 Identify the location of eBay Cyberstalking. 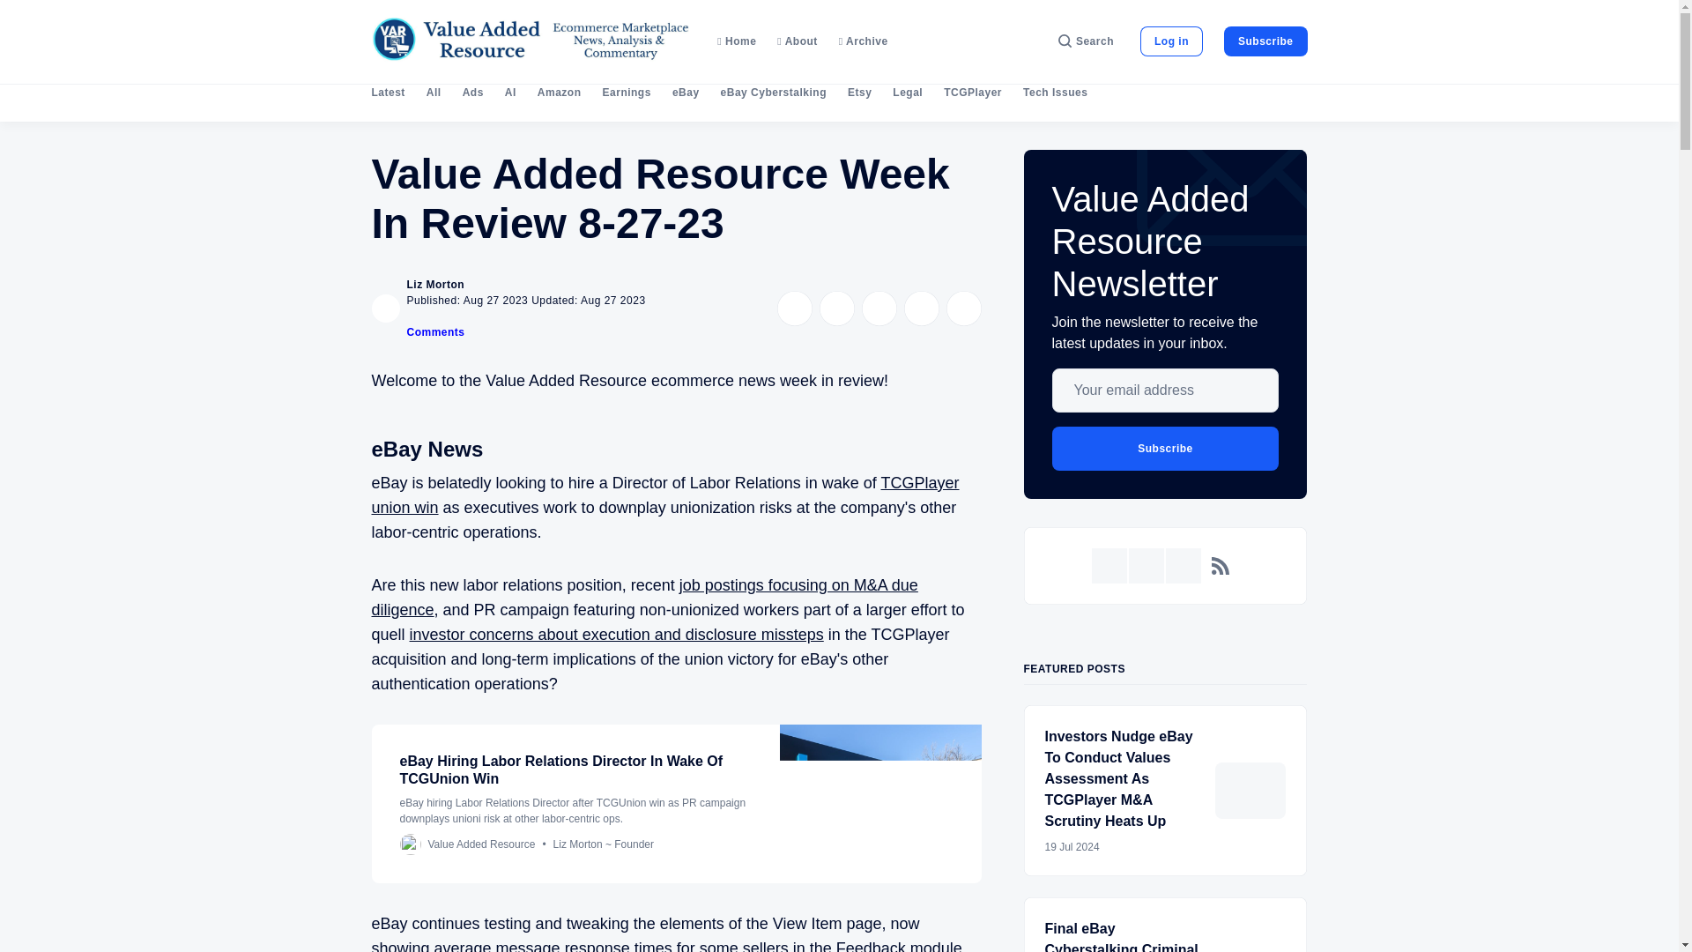
(774, 93).